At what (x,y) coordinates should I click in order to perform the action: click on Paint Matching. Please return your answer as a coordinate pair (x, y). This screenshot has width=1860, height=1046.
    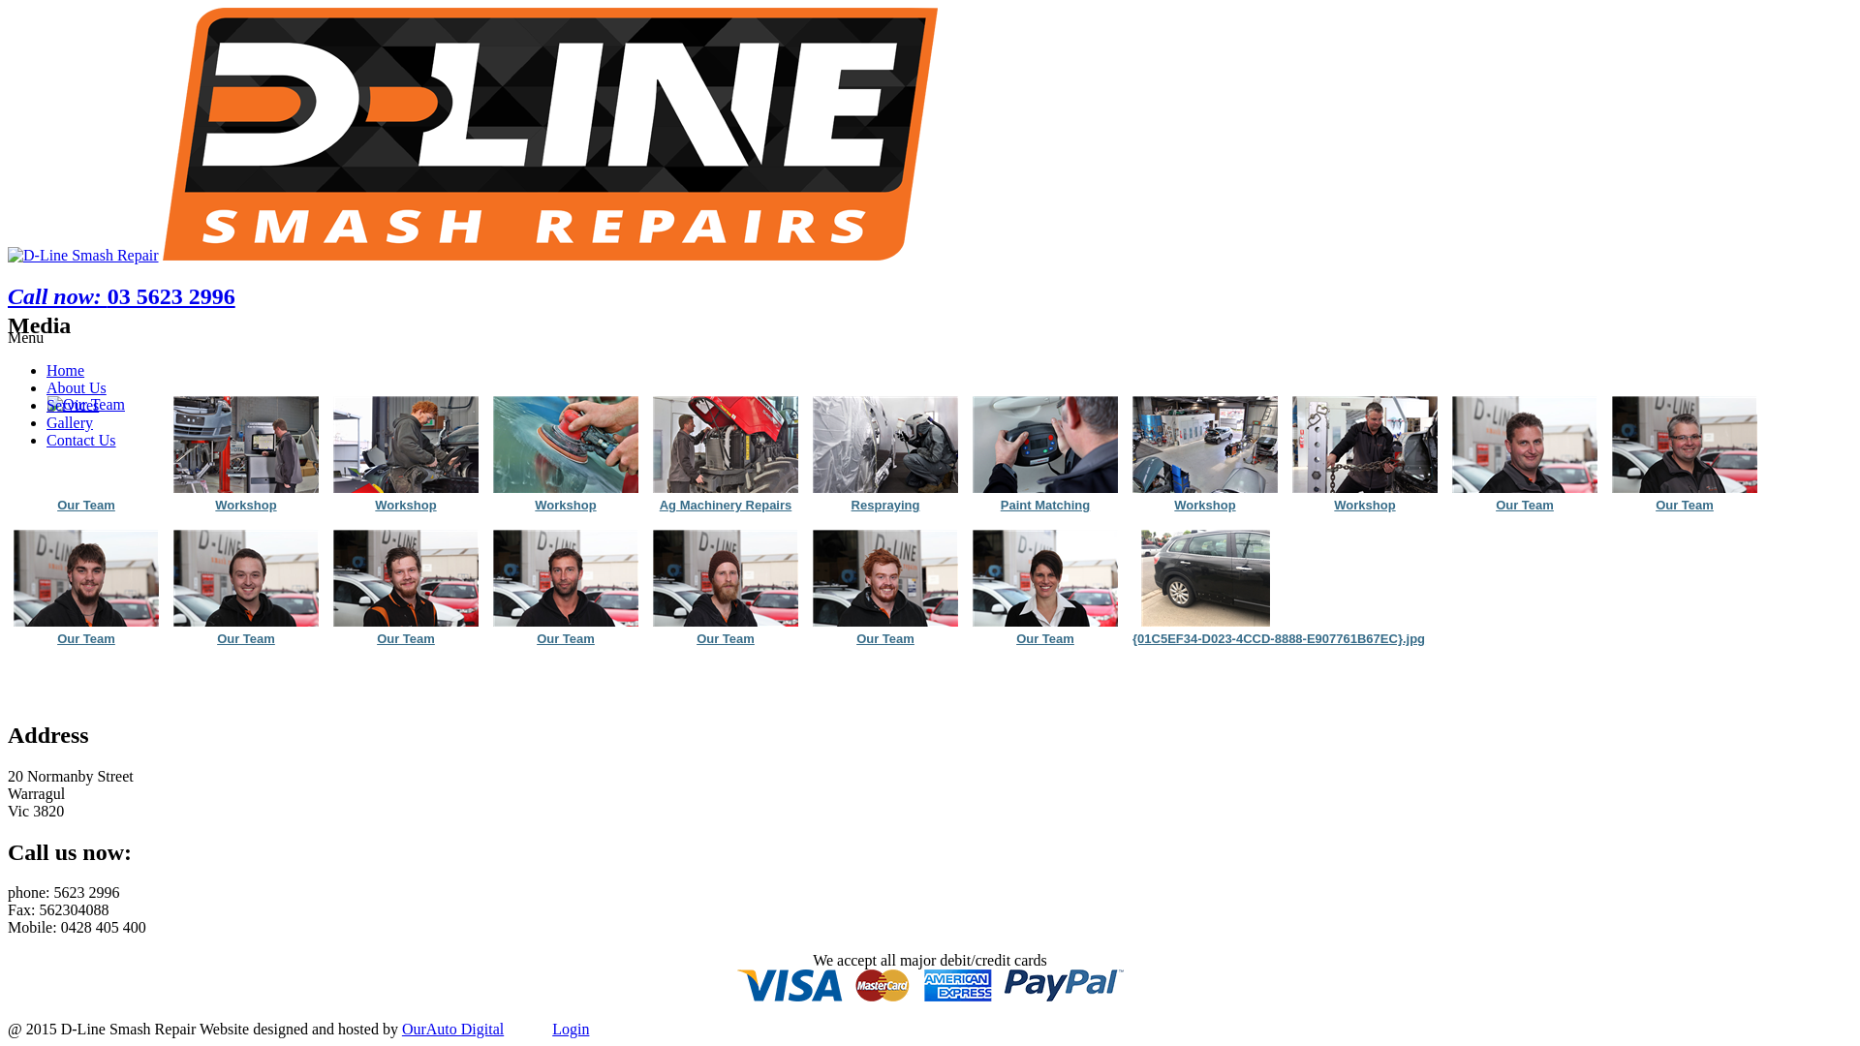
    Looking at the image, I should click on (1045, 444).